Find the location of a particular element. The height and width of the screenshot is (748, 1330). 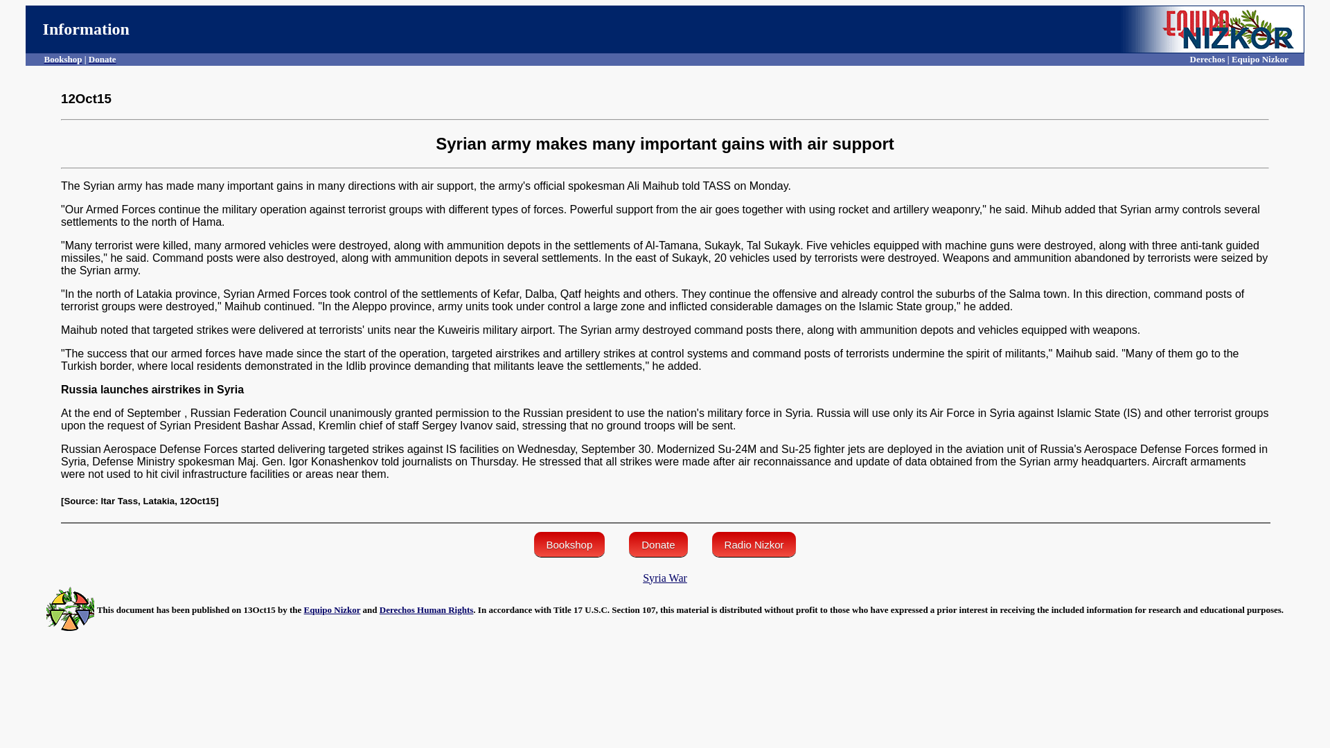

Donate is located at coordinates (103, 58).